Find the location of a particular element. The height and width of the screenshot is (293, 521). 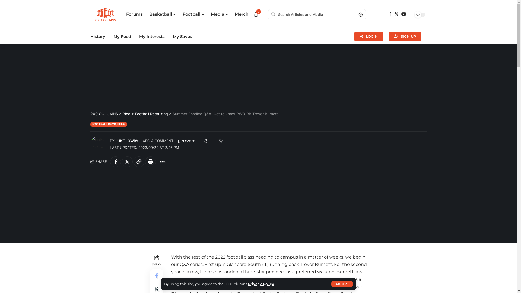

My Interests is located at coordinates (152, 37).